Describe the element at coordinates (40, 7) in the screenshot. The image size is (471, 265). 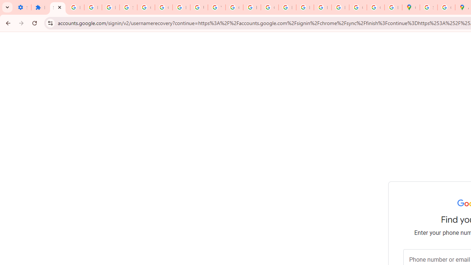
I see `Extensions` at that location.